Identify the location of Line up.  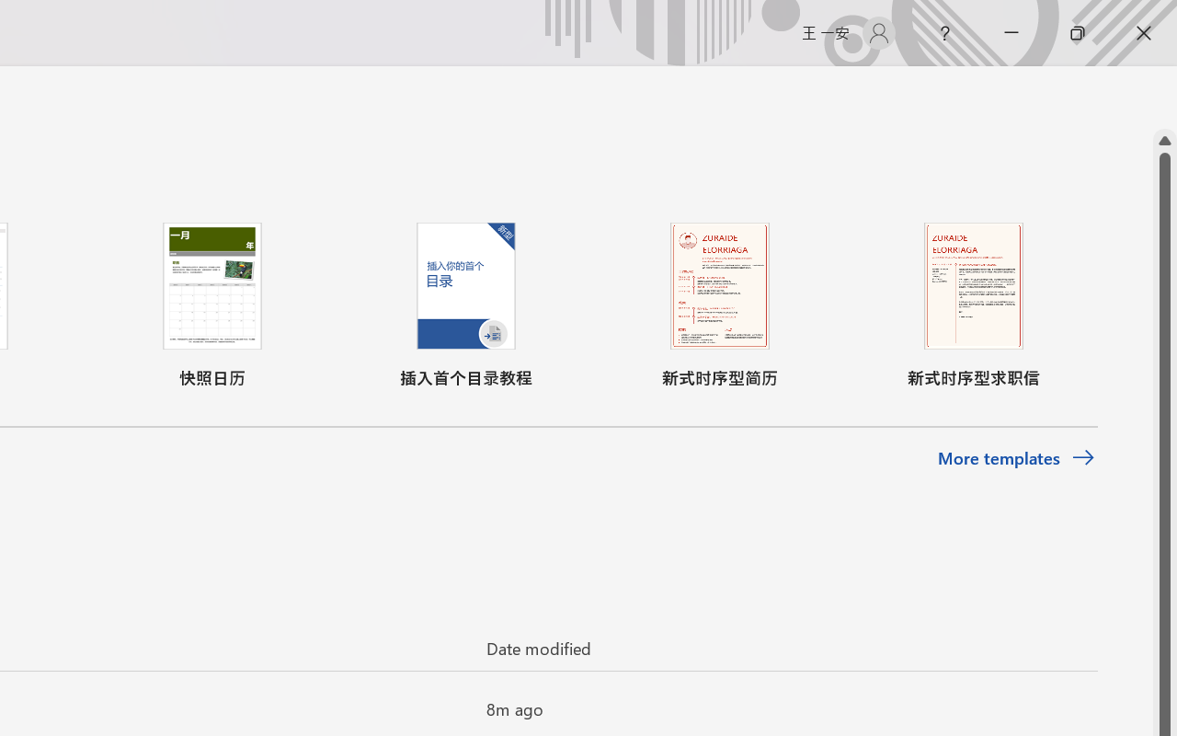
(1165, 141).